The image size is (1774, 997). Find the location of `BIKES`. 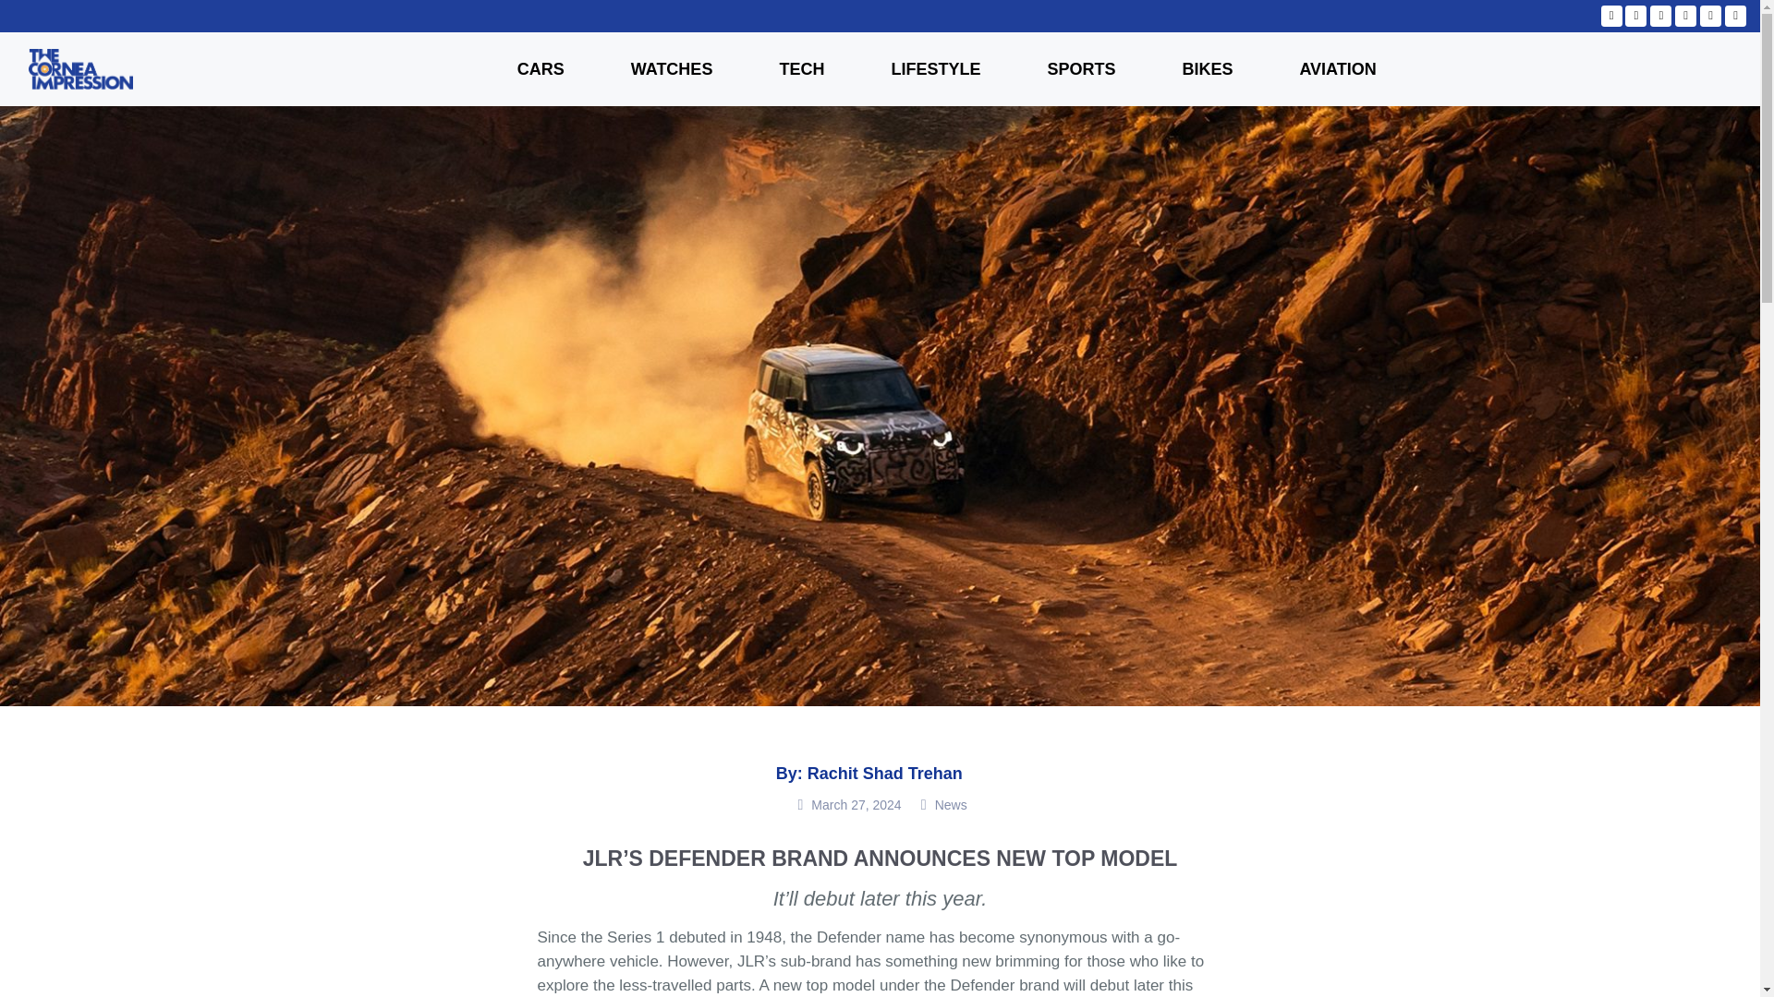

BIKES is located at coordinates (1207, 68).